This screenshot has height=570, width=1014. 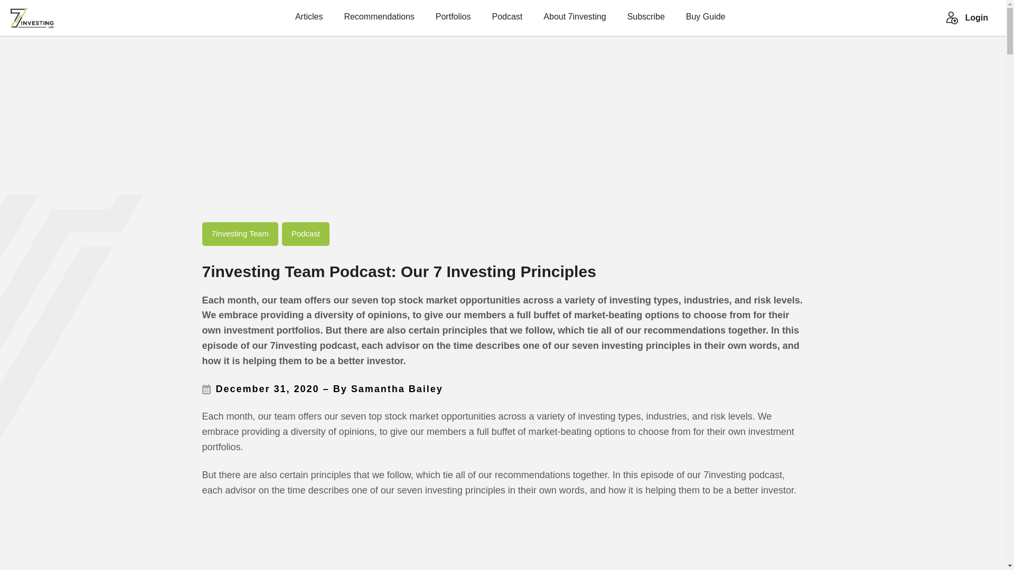 What do you see at coordinates (378, 21) in the screenshot?
I see `Recommendations` at bounding box center [378, 21].